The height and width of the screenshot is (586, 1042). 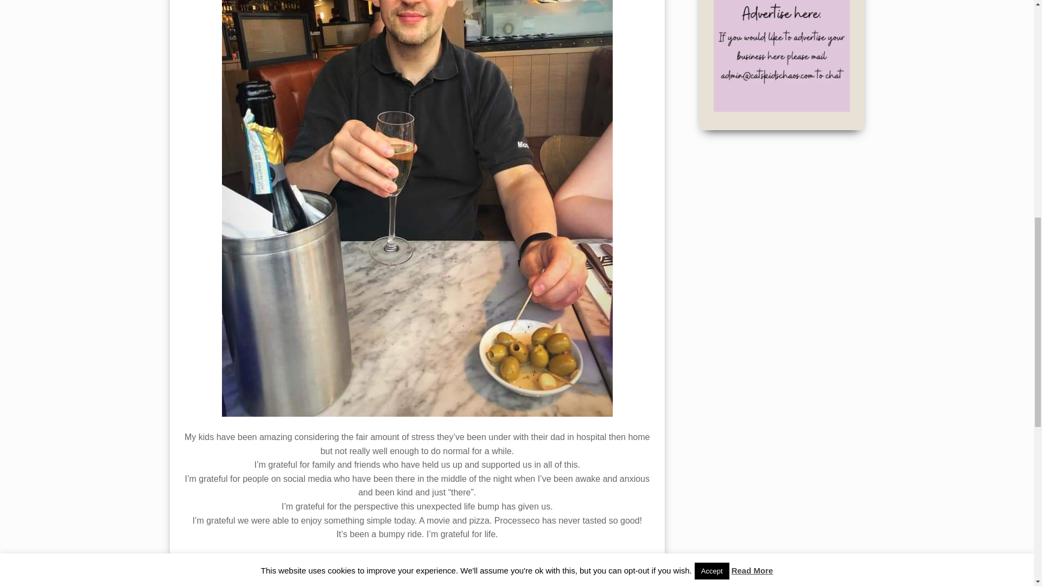 What do you see at coordinates (291, 556) in the screenshot?
I see `Health` at bounding box center [291, 556].